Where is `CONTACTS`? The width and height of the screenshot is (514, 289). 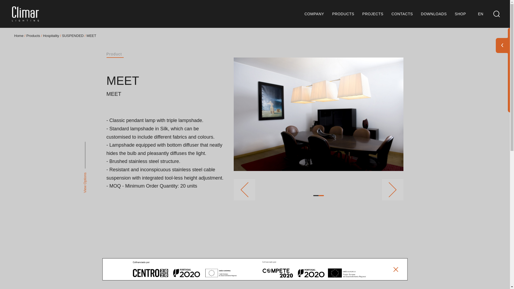
CONTACTS is located at coordinates (402, 14).